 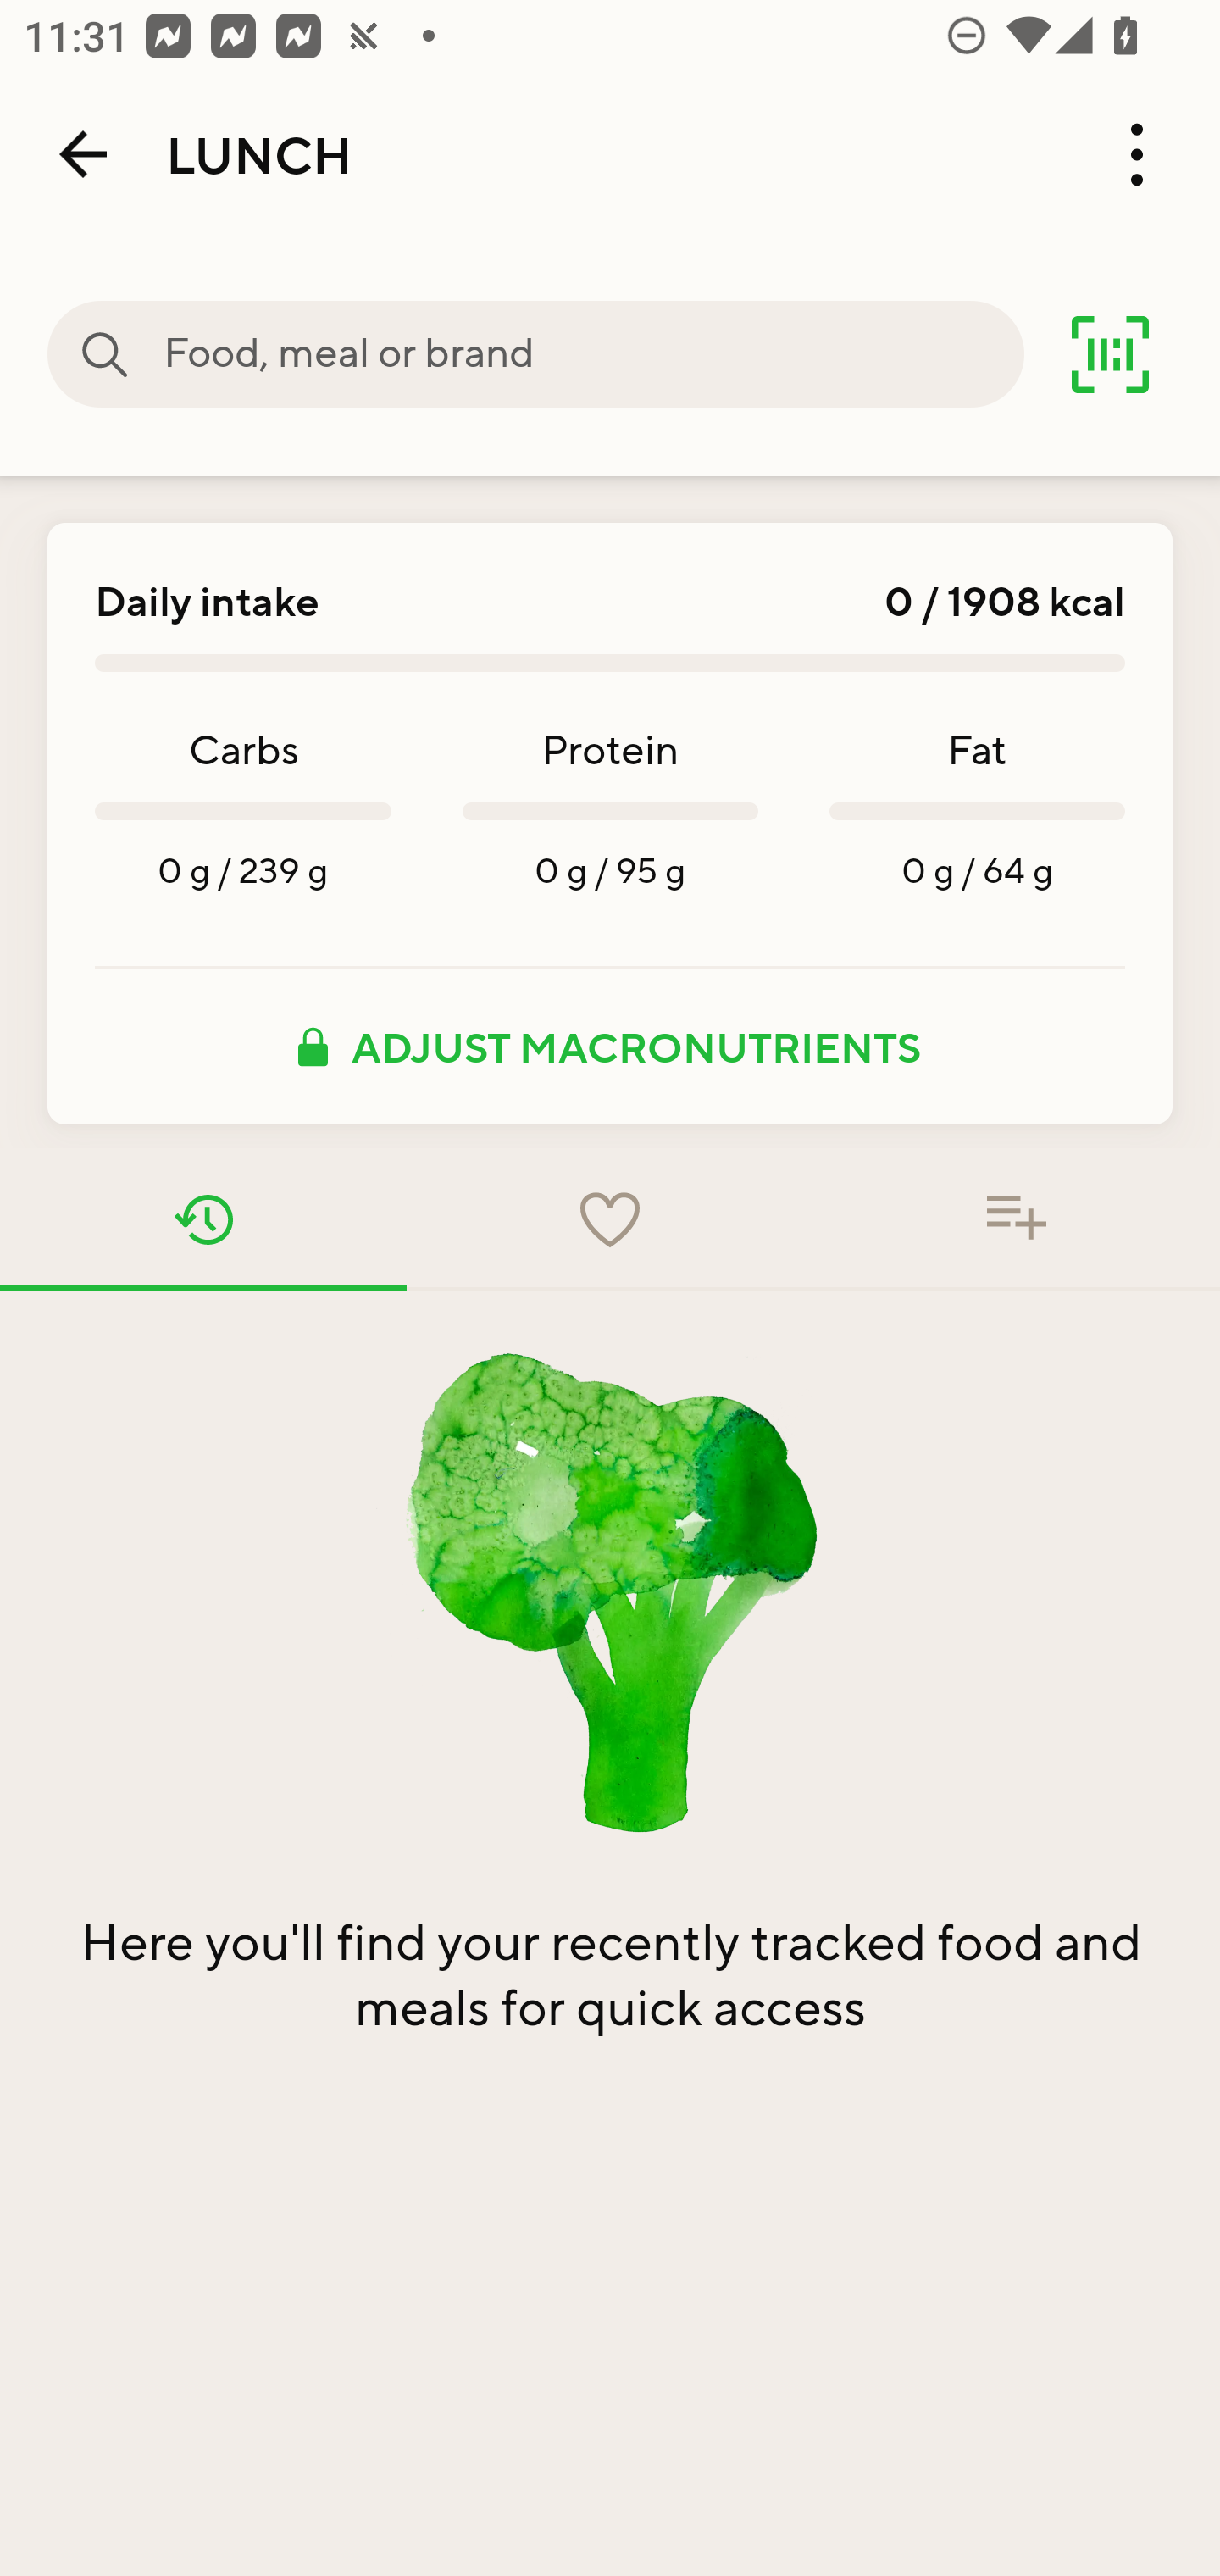 What do you see at coordinates (593, 354) in the screenshot?
I see `Food, meal or brand` at bounding box center [593, 354].